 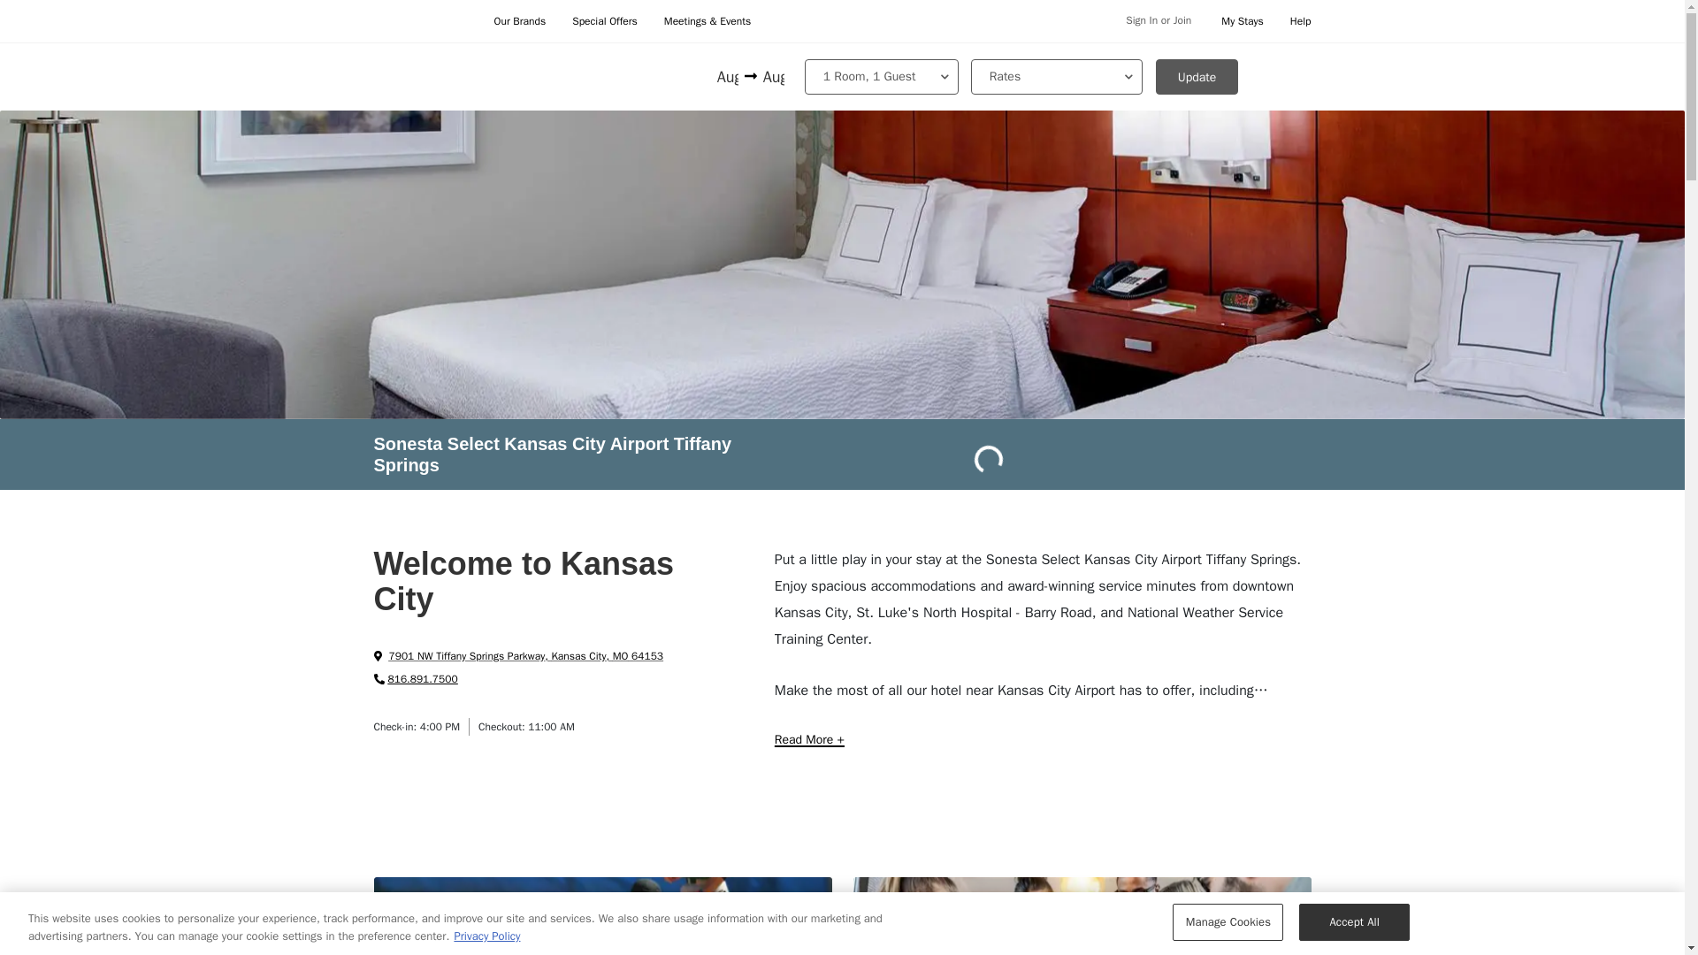 What do you see at coordinates (1159, 21) in the screenshot?
I see `Sign In or Join` at bounding box center [1159, 21].